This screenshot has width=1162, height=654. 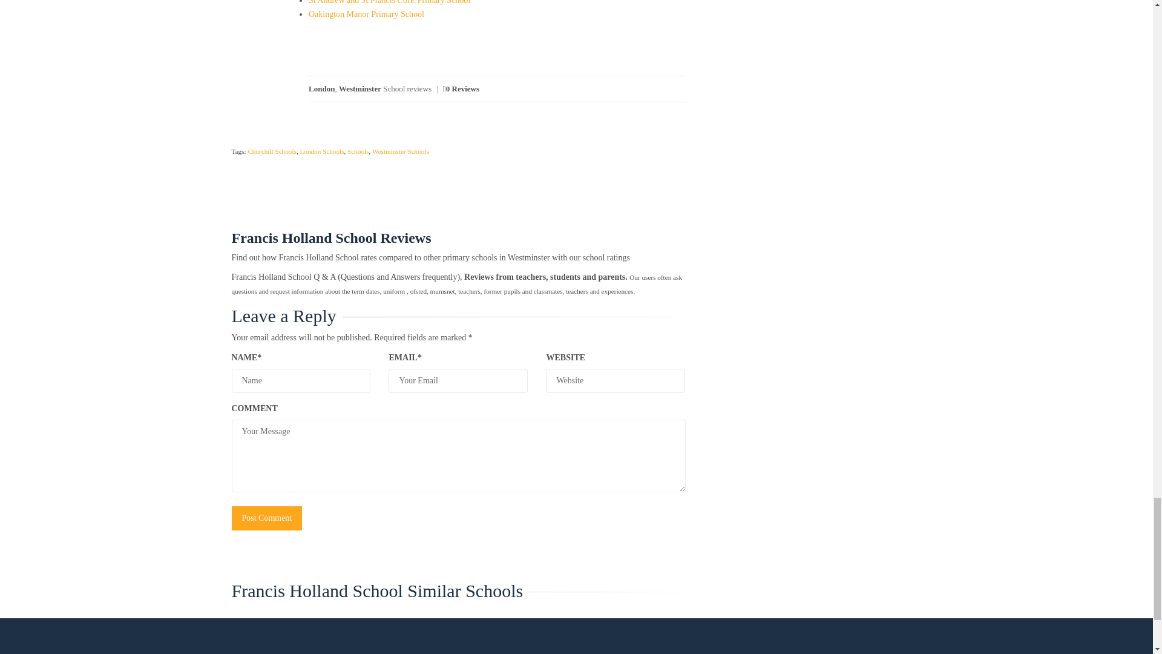 What do you see at coordinates (390, 2) in the screenshot?
I see `St Andrew and St Francis CofE Primary School` at bounding box center [390, 2].